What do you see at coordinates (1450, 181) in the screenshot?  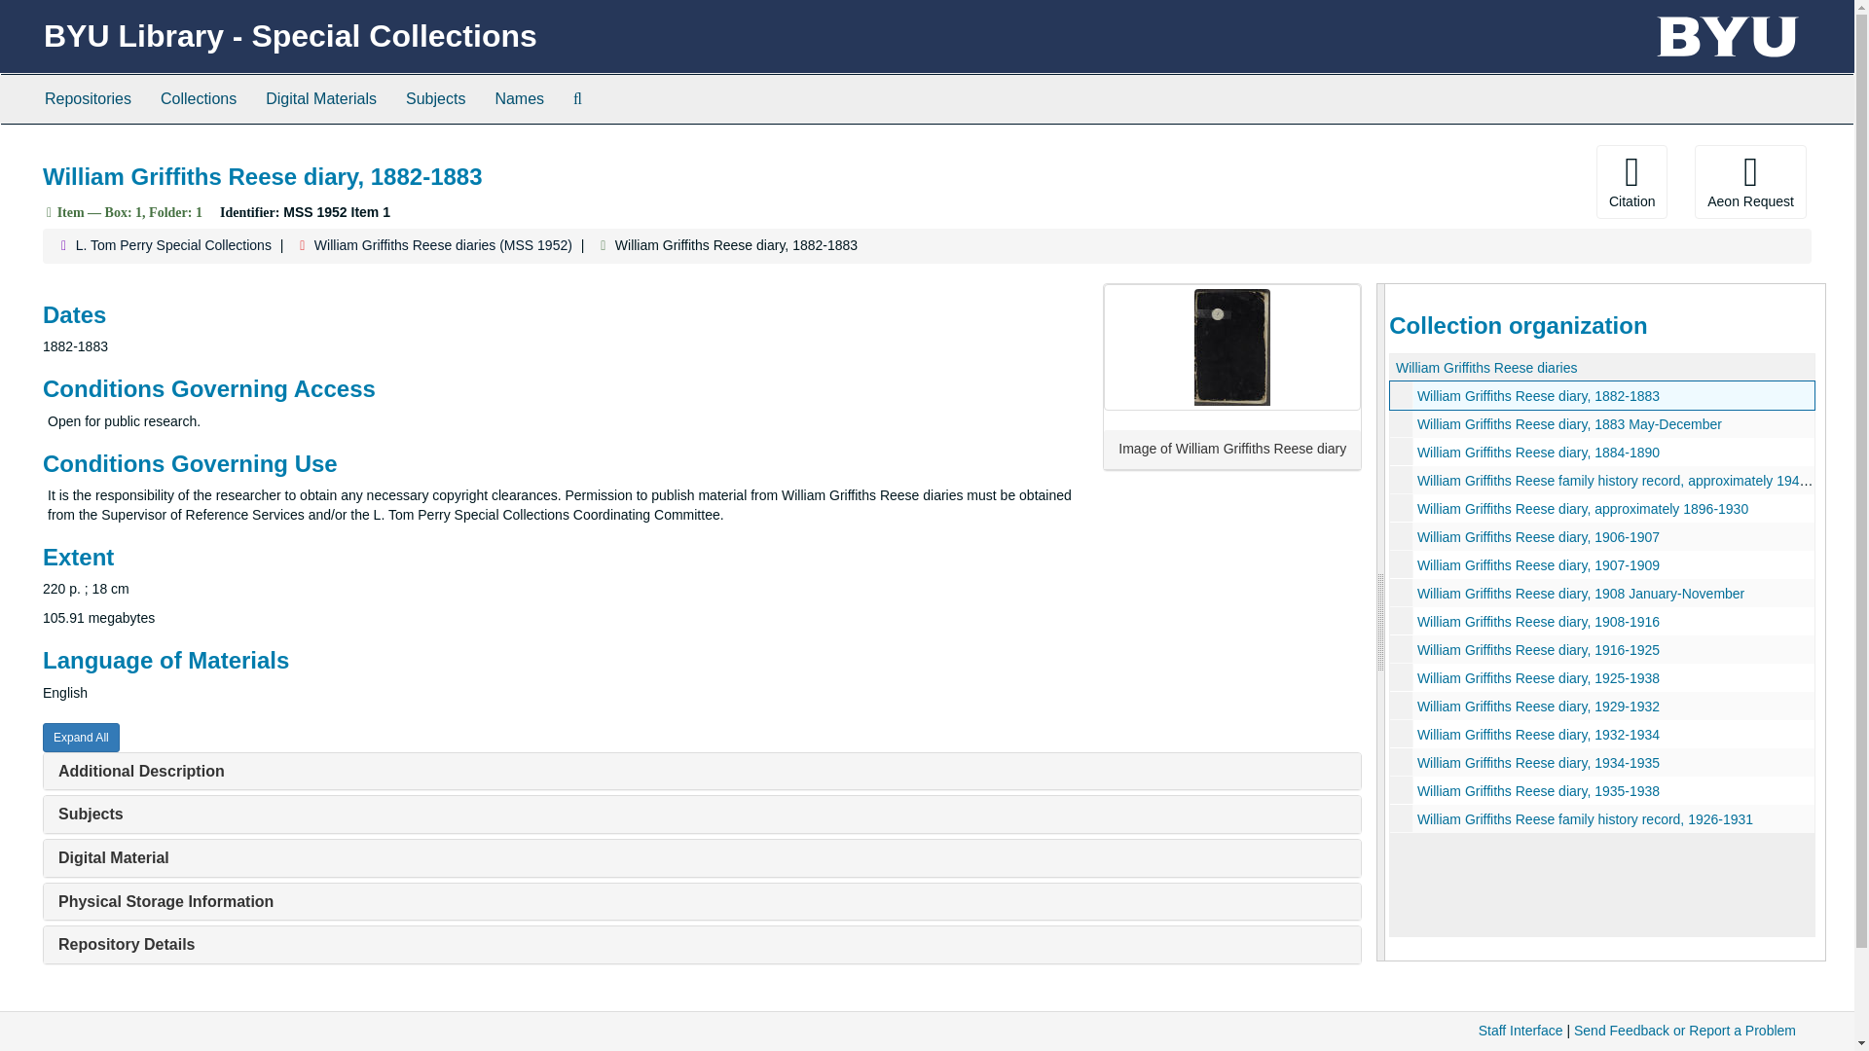 I see `Page Actions` at bounding box center [1450, 181].